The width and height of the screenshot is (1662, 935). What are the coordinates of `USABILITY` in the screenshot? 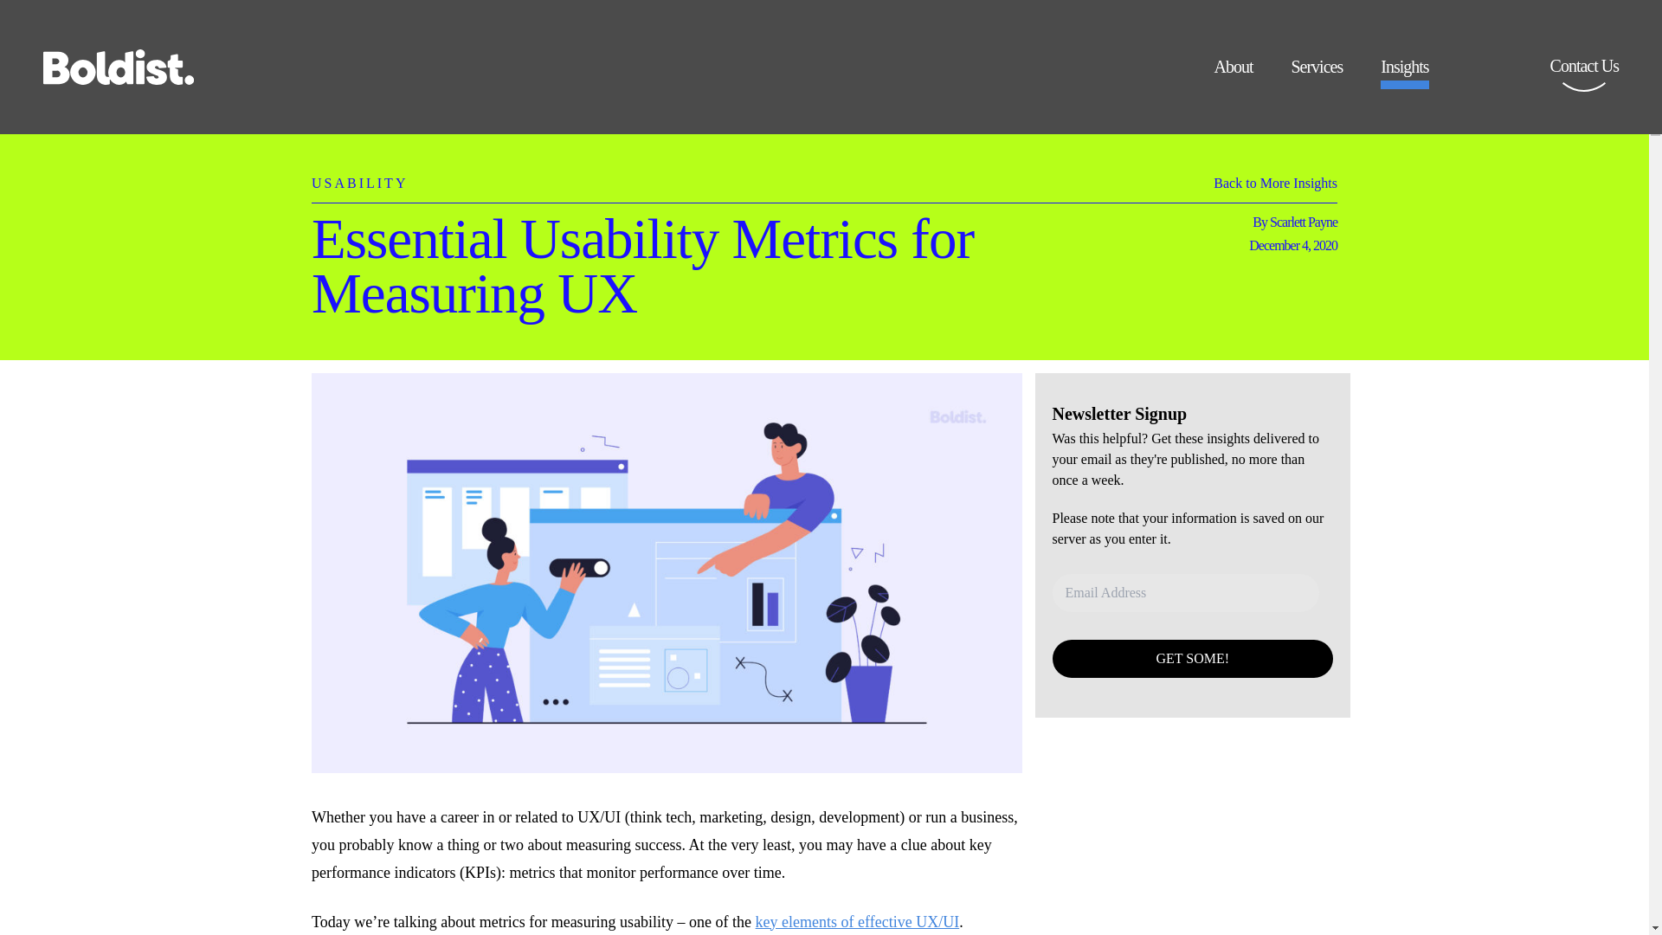 It's located at (359, 174).